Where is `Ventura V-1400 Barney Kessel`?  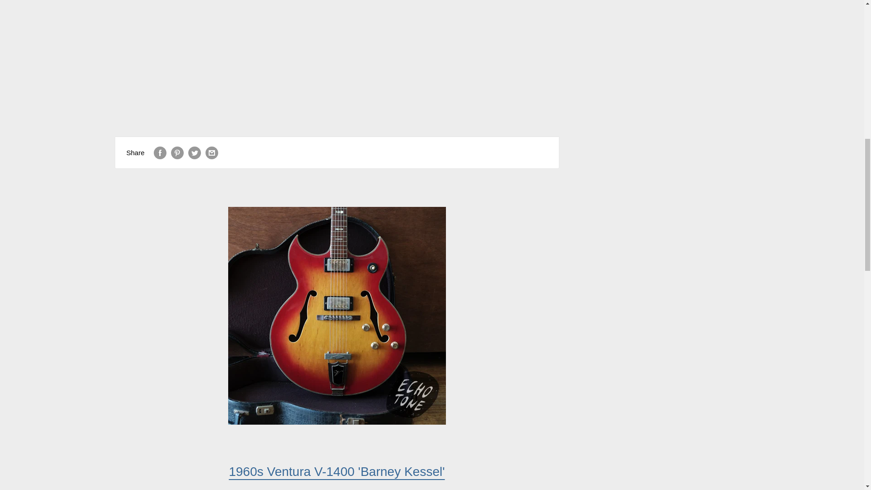 Ventura V-1400 Barney Kessel is located at coordinates (336, 471).